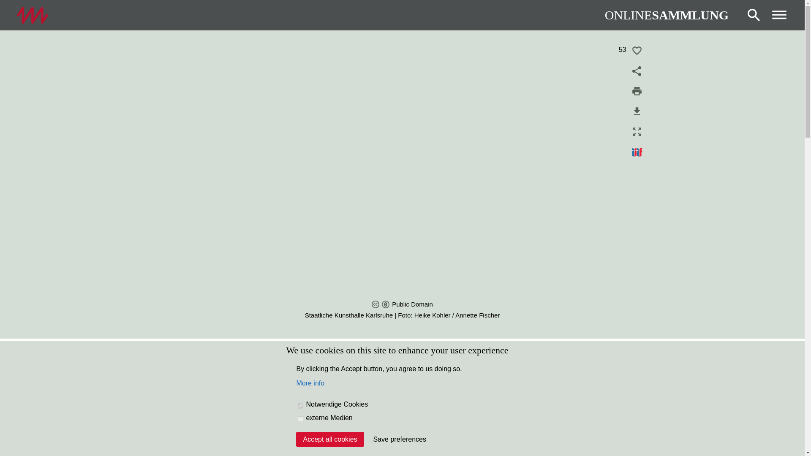  I want to click on Print, so click(637, 91).